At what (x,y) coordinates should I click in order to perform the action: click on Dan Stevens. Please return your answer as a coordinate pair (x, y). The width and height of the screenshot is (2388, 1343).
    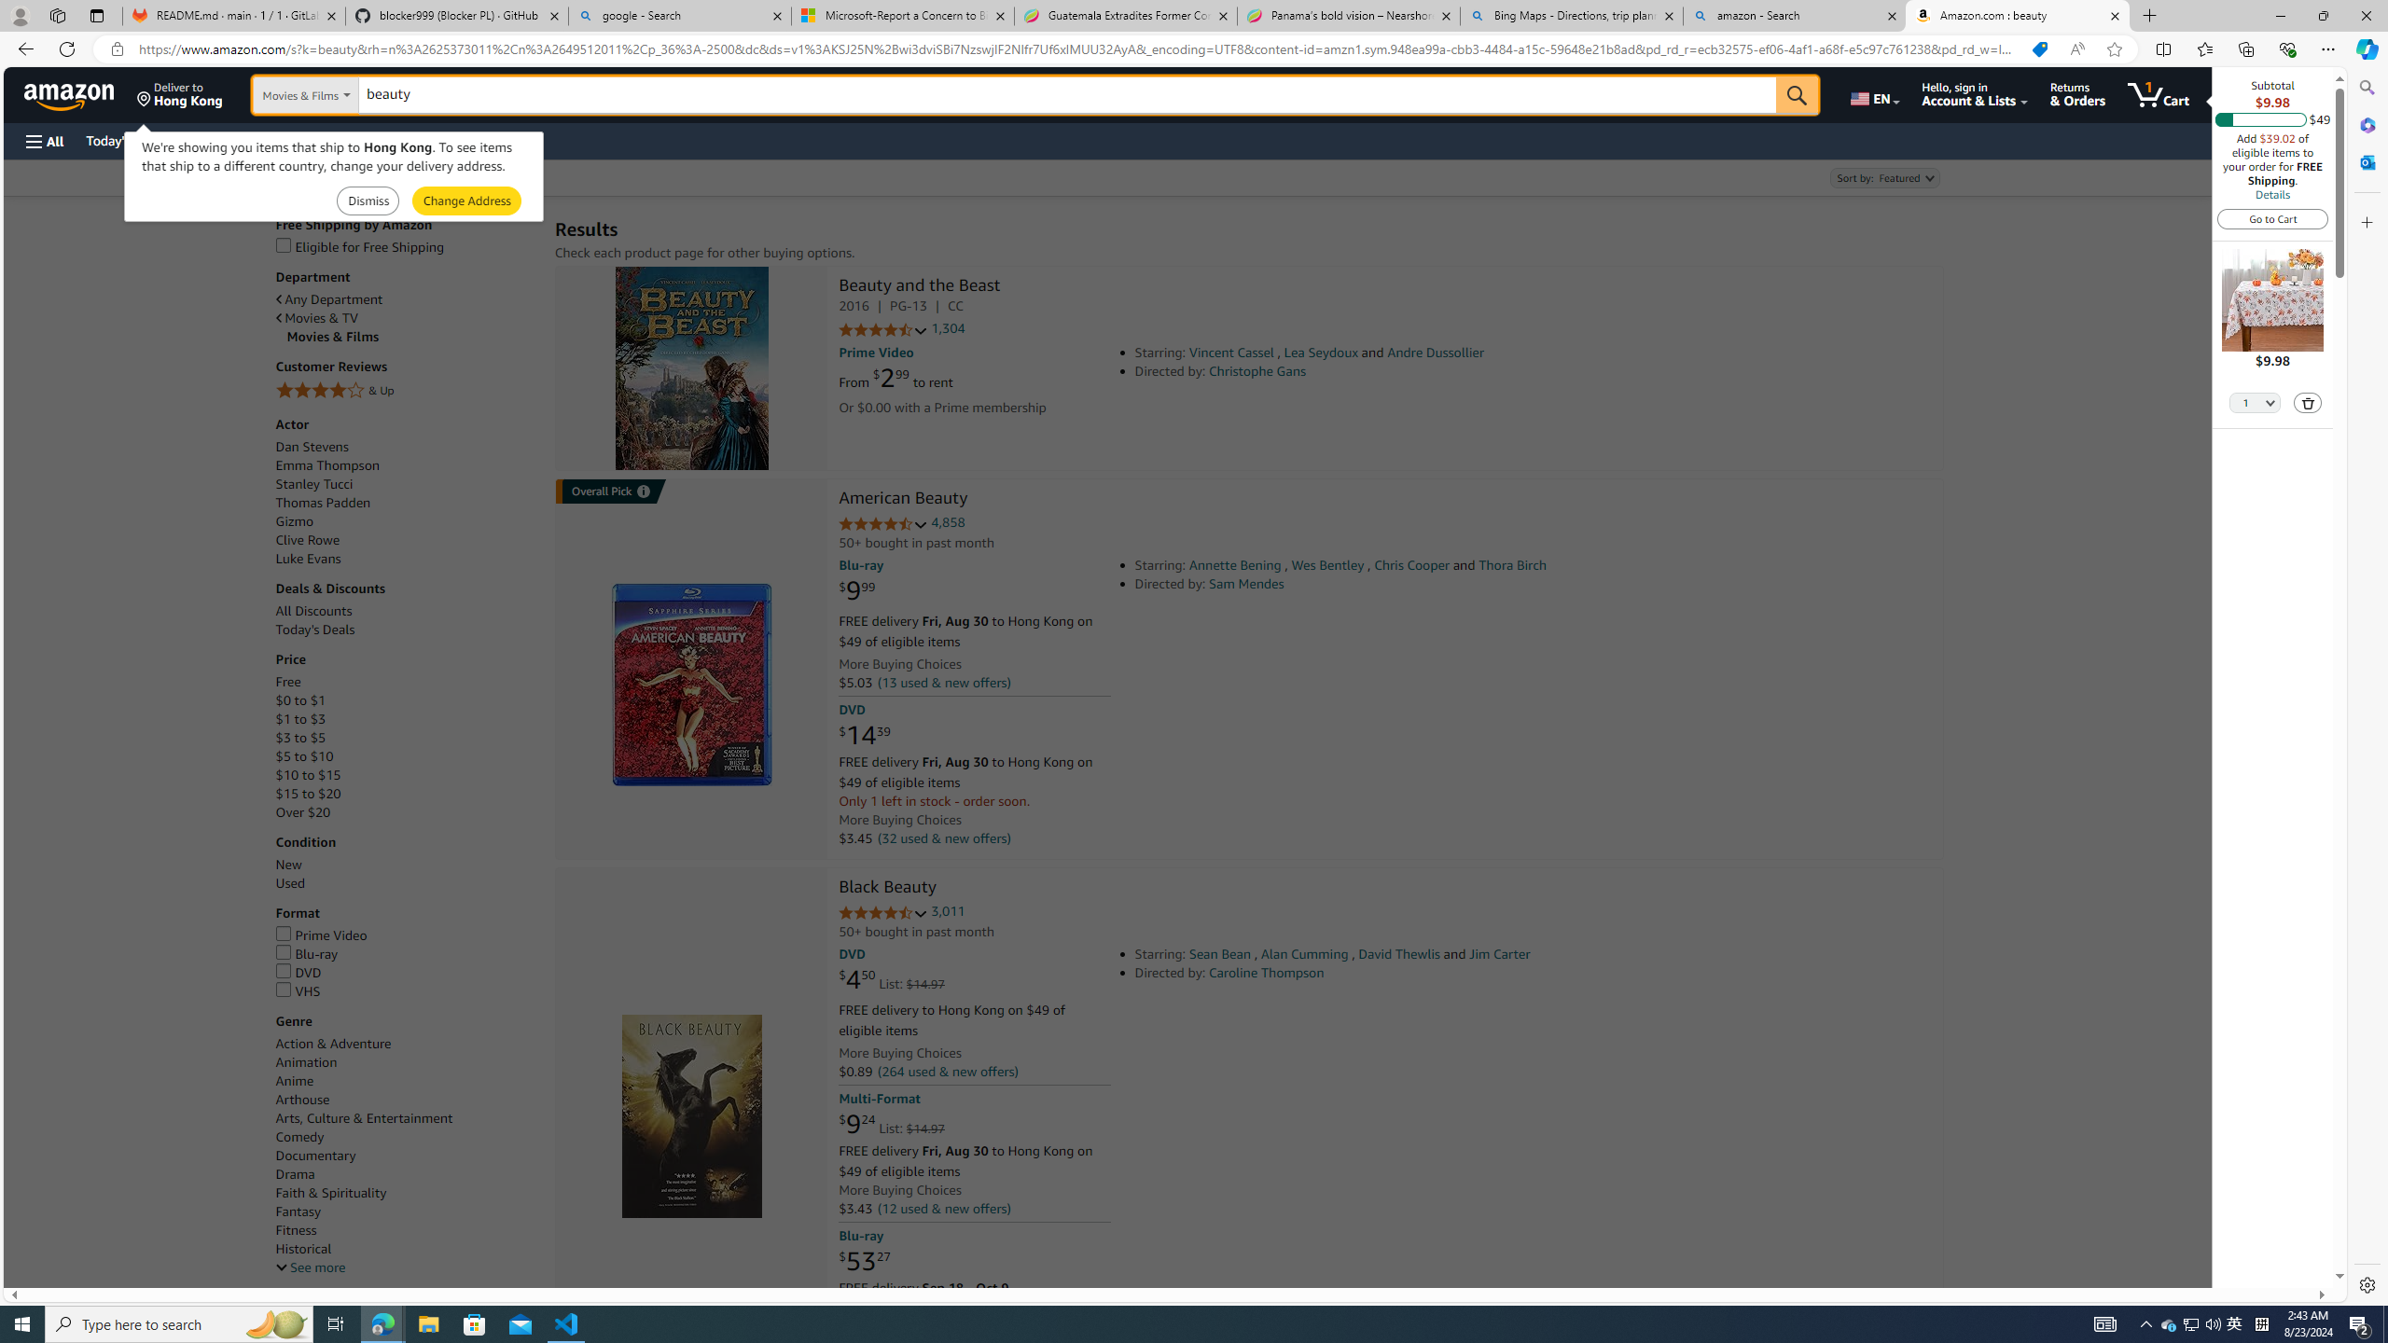
    Looking at the image, I should click on (406, 447).